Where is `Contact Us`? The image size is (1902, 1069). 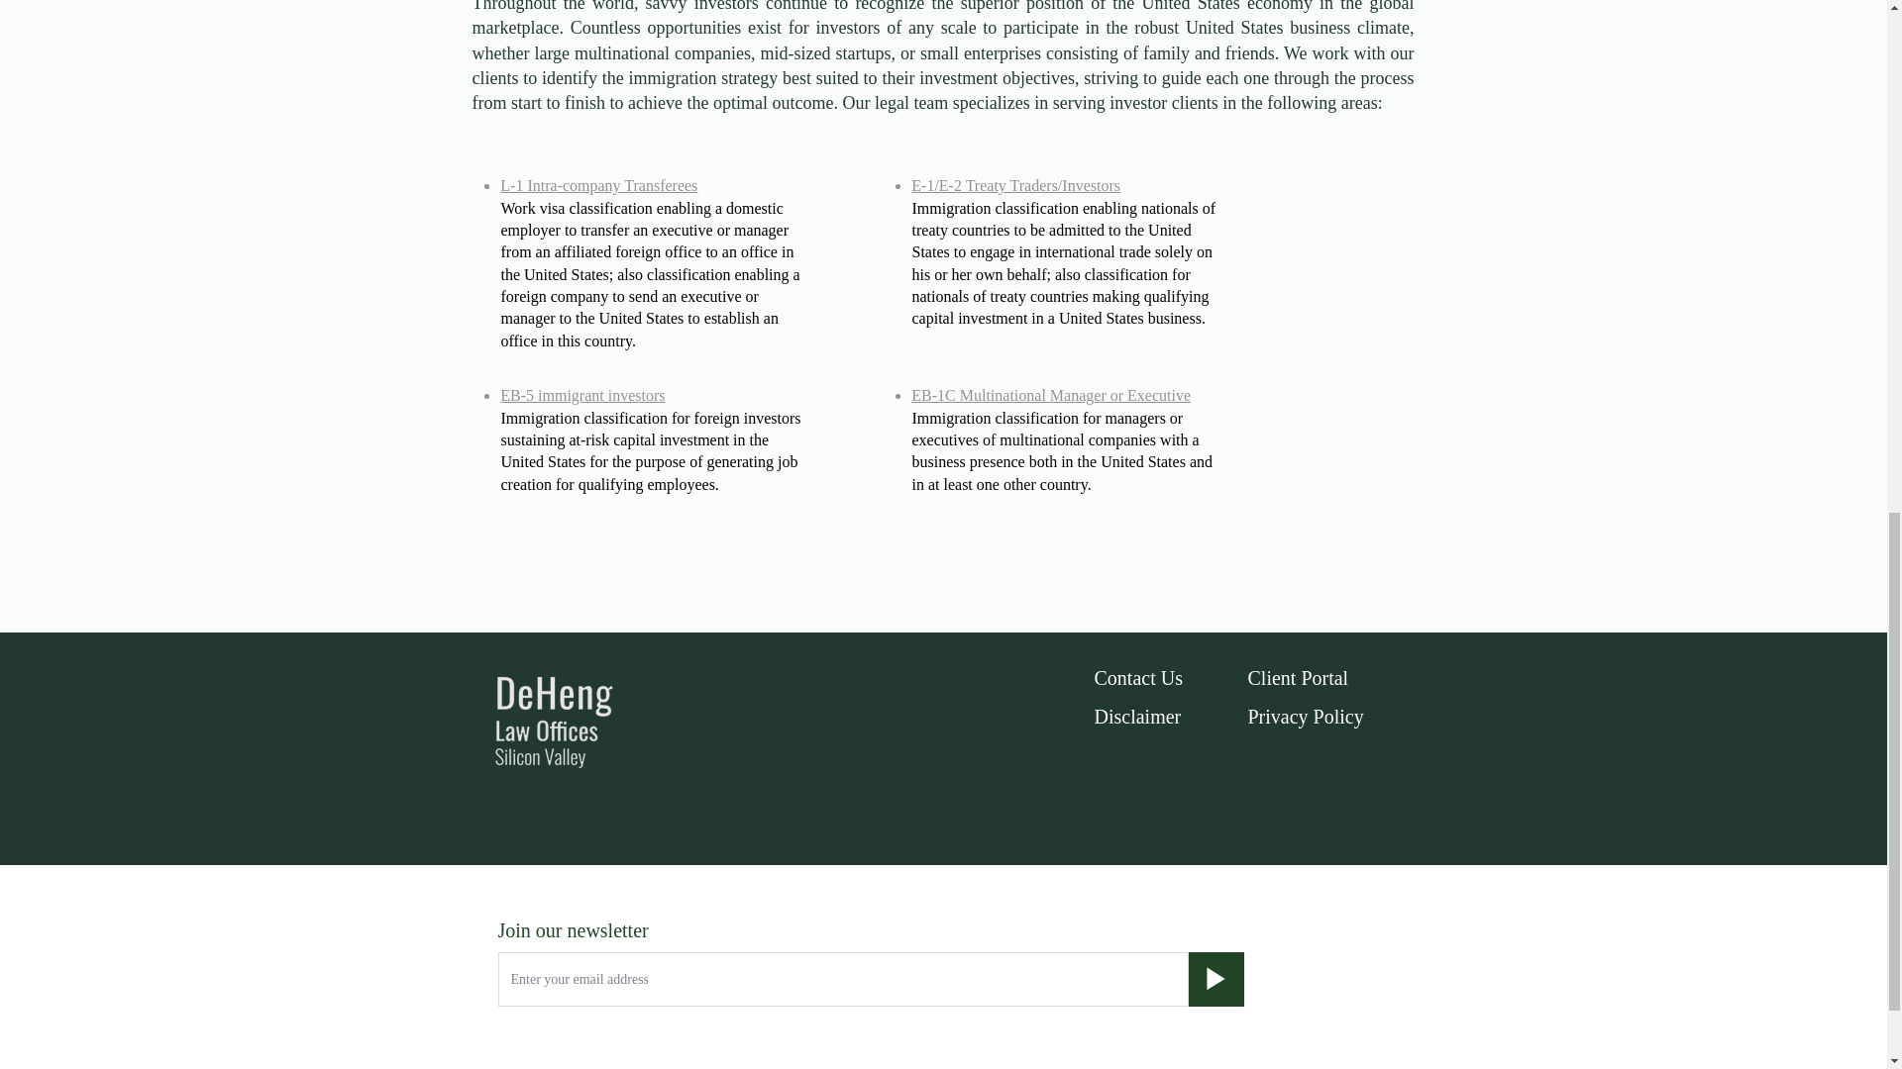 Contact Us is located at coordinates (1137, 677).